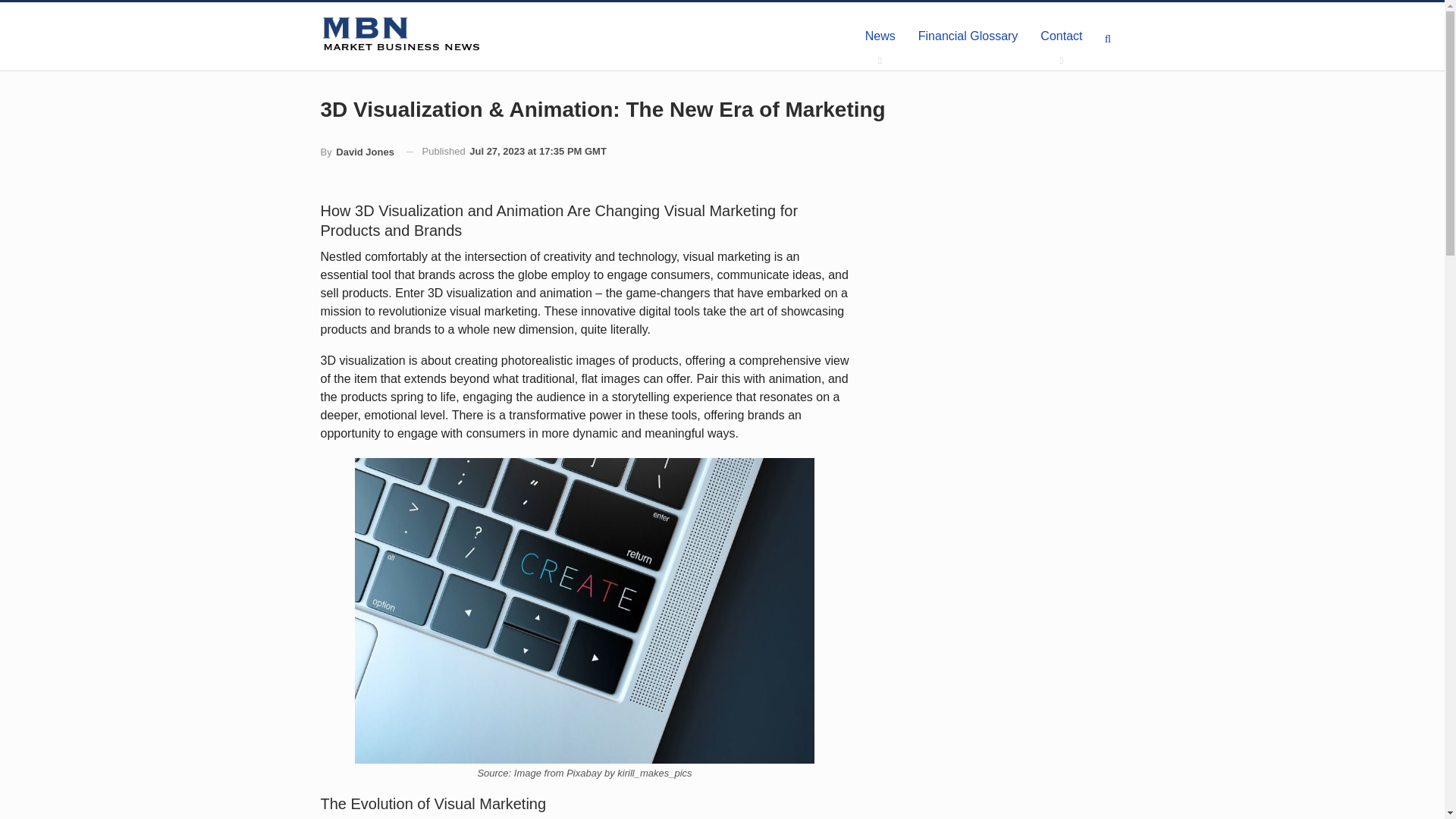 The image size is (1456, 819). Describe the element at coordinates (356, 152) in the screenshot. I see `By David Jones` at that location.